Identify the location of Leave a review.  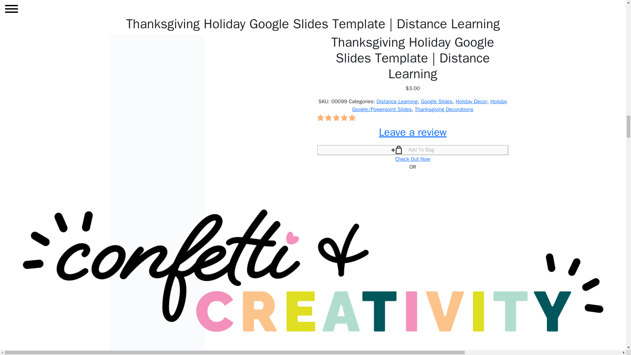
(413, 132).